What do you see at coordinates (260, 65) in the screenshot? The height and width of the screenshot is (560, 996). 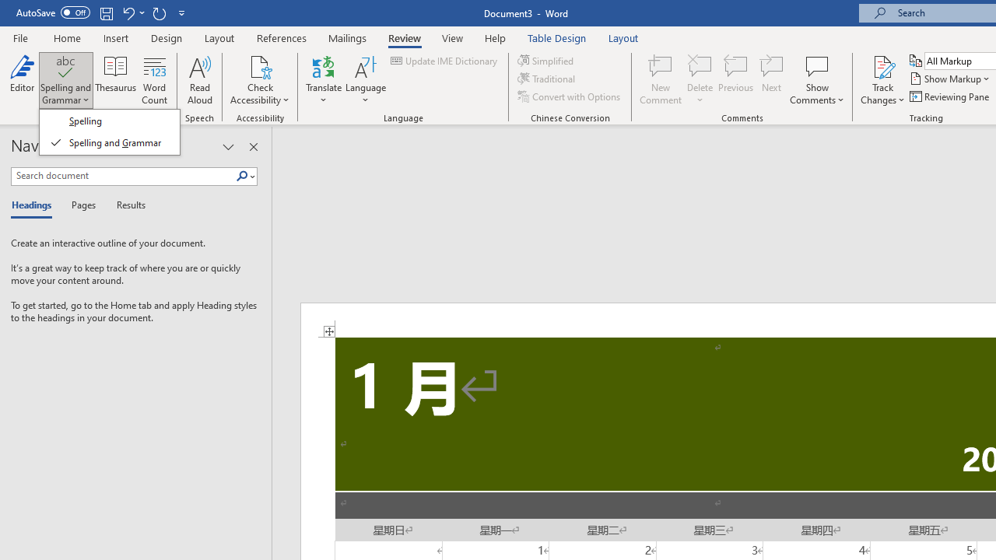 I see `Check Accessibility` at bounding box center [260, 65].